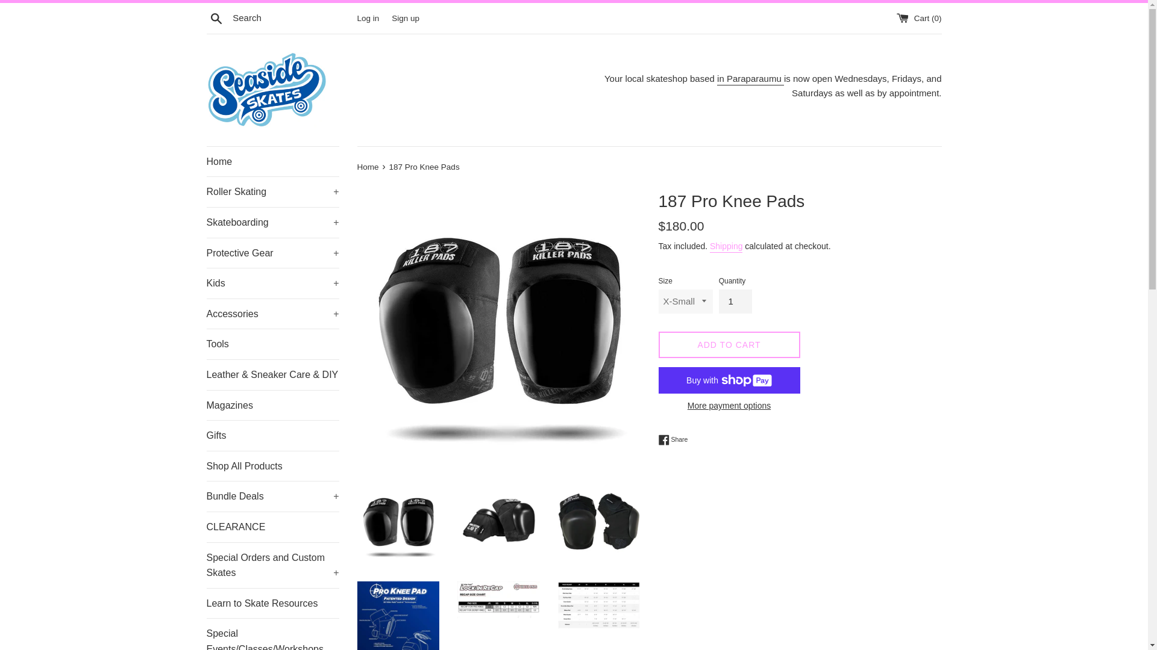 Image resolution: width=1157 pixels, height=650 pixels. Describe the element at coordinates (272, 161) in the screenshot. I see `Home` at that location.